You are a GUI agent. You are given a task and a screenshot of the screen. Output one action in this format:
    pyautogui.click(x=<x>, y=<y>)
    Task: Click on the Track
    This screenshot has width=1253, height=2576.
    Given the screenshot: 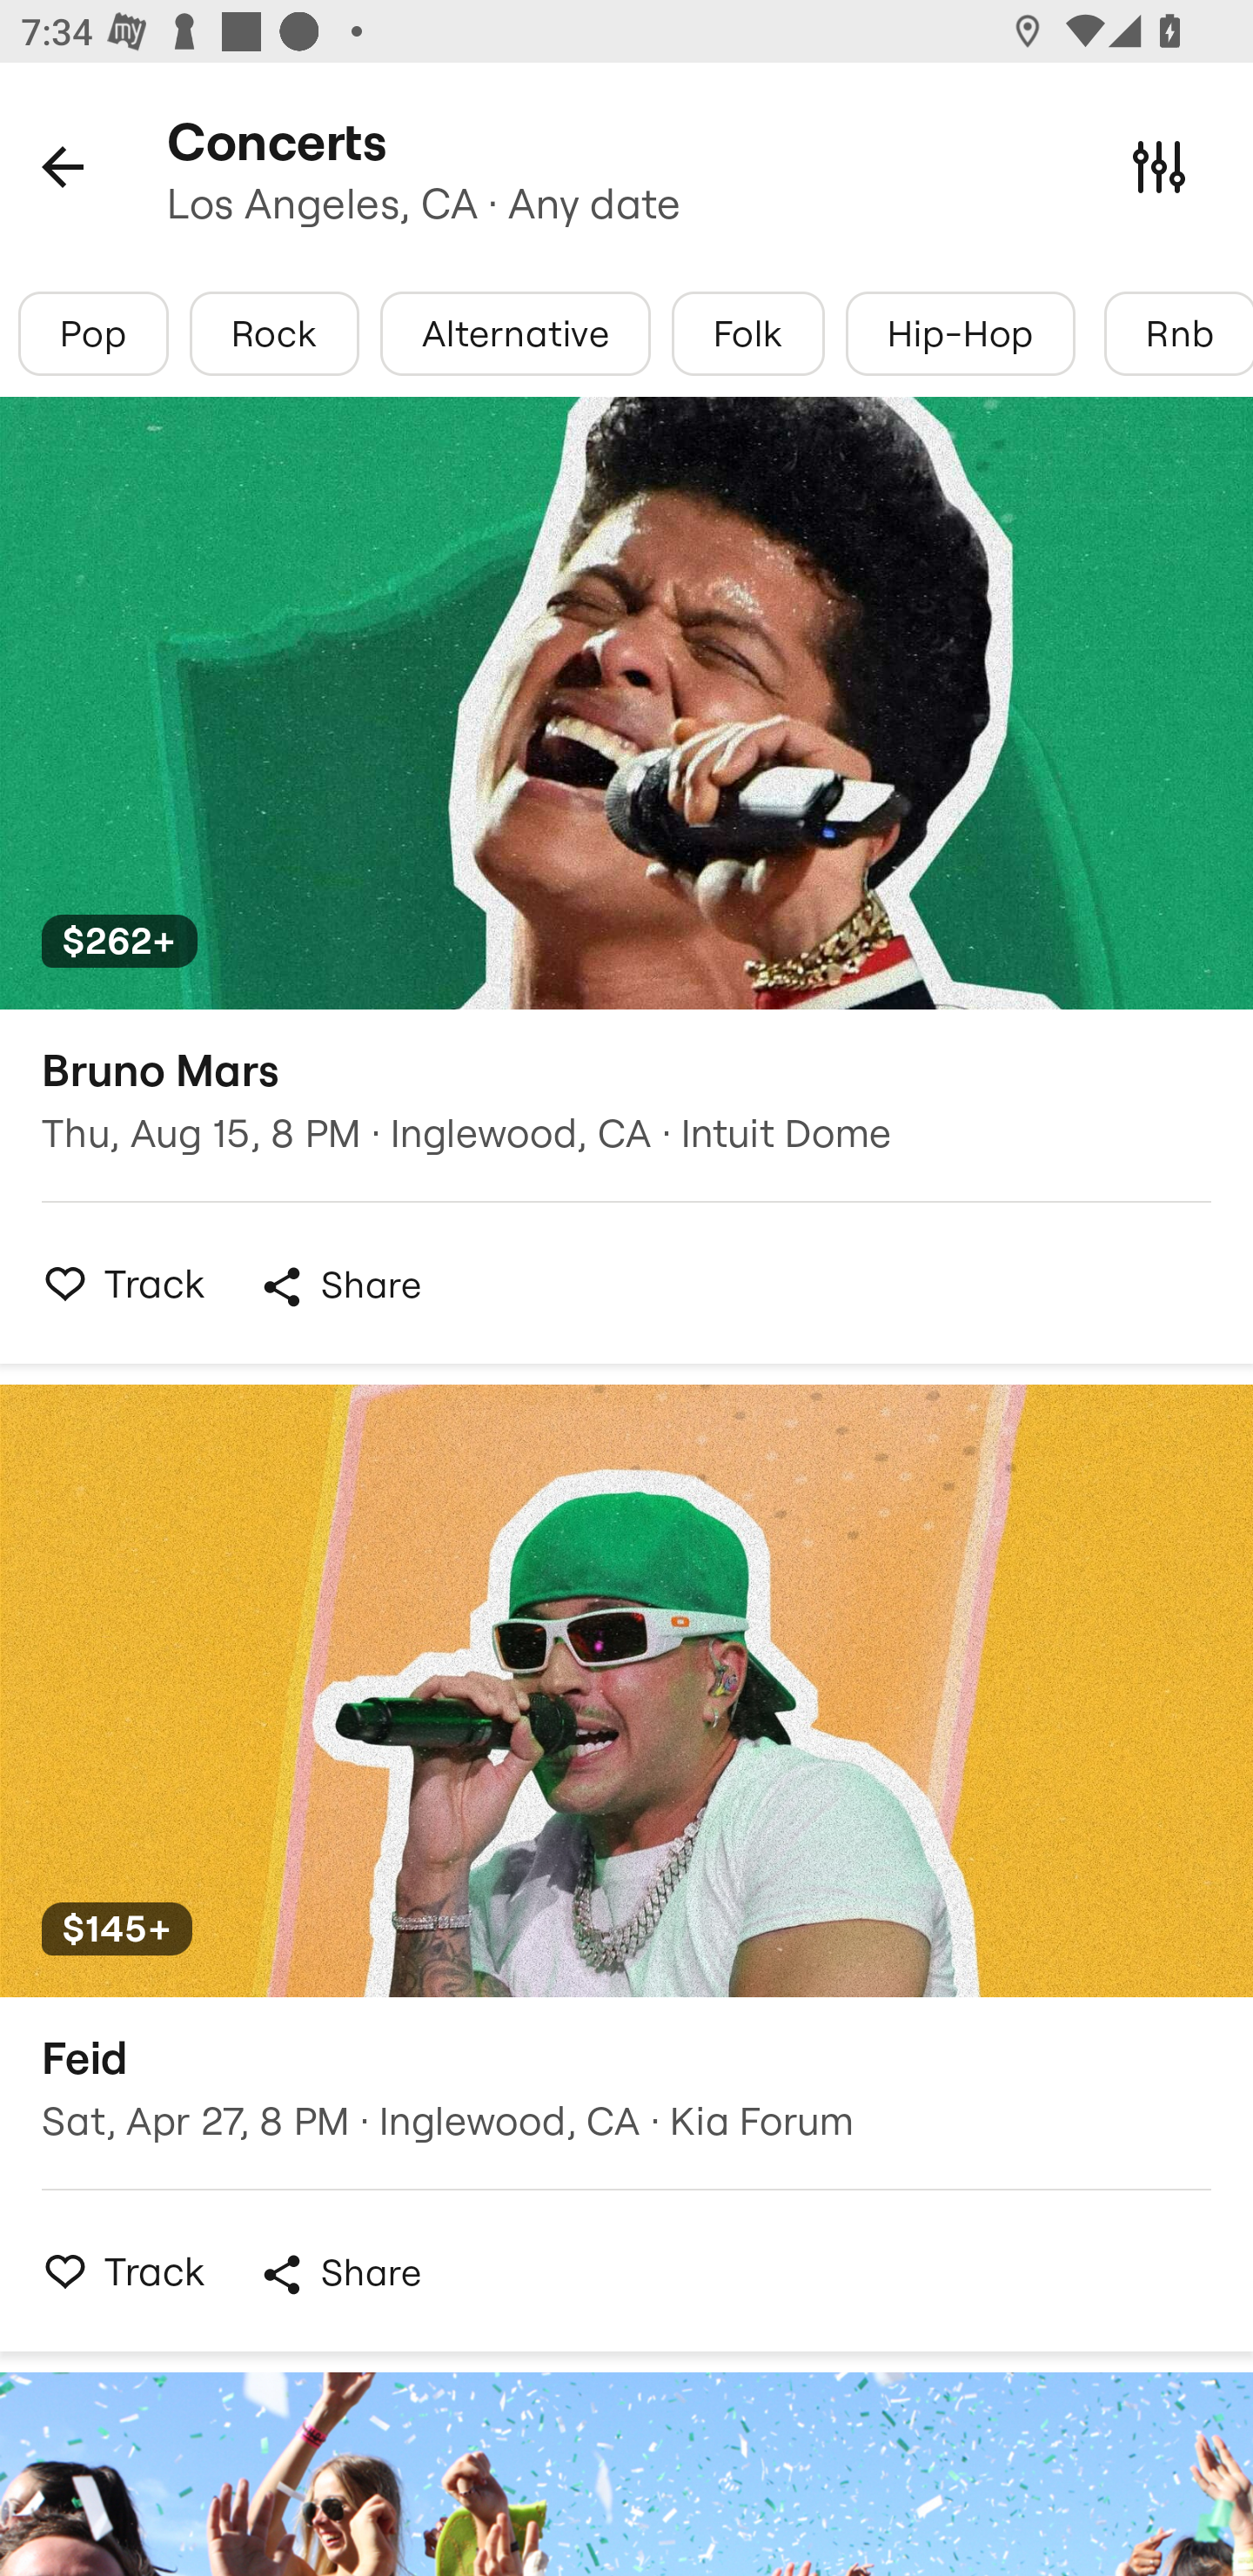 What is the action you would take?
    pyautogui.click(x=116, y=2271)
    